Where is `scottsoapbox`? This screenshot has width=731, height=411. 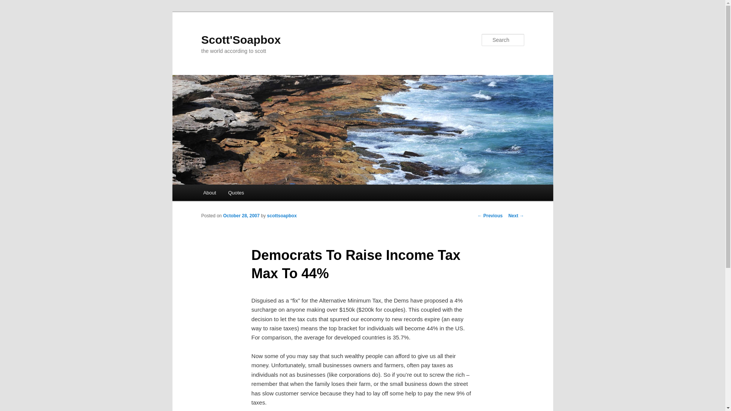 scottsoapbox is located at coordinates (282, 215).